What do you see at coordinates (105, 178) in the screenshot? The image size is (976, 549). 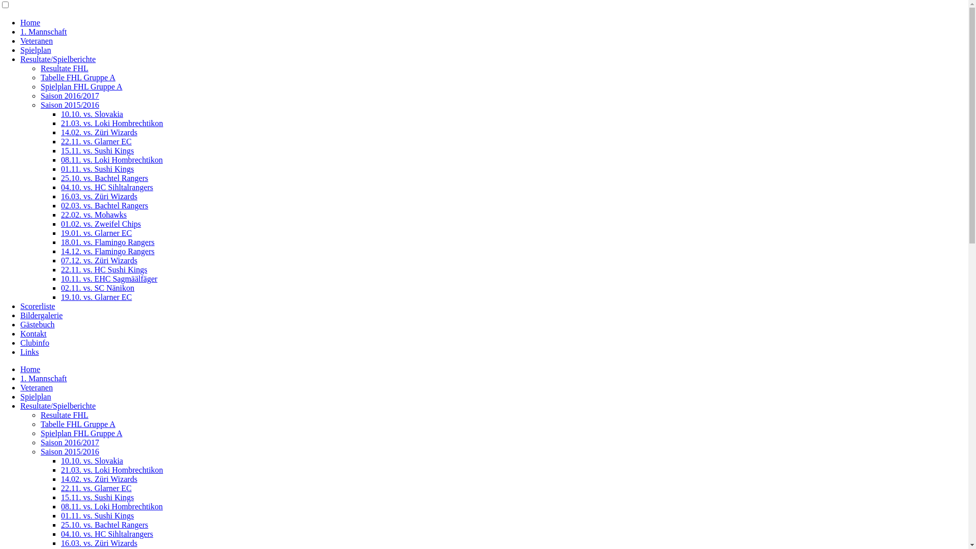 I see `25.10. vs. Bachtel Rangers` at bounding box center [105, 178].